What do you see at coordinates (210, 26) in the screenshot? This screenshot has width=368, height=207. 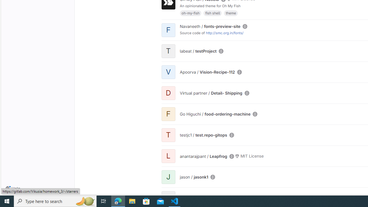 I see `Navaneeth / fonts-preview-site` at bounding box center [210, 26].